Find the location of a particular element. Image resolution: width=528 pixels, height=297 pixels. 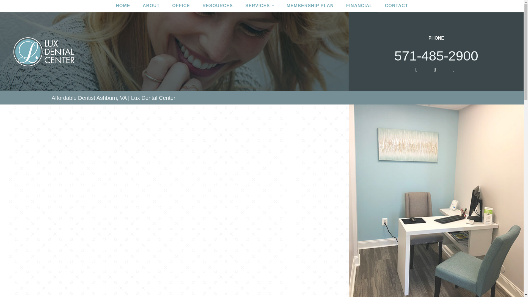

Resources is located at coordinates (218, 6).